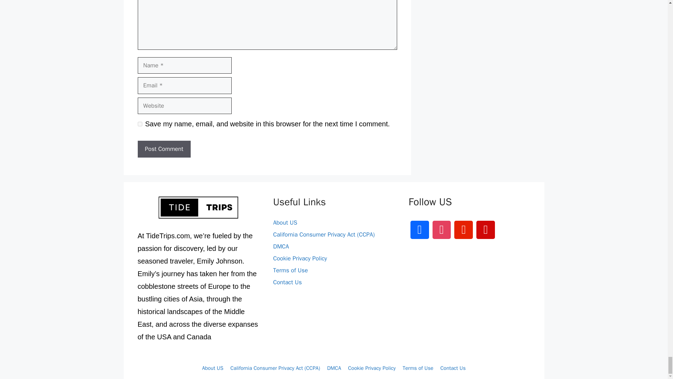 The width and height of the screenshot is (673, 379). What do you see at coordinates (164, 149) in the screenshot?
I see `Post Comment` at bounding box center [164, 149].